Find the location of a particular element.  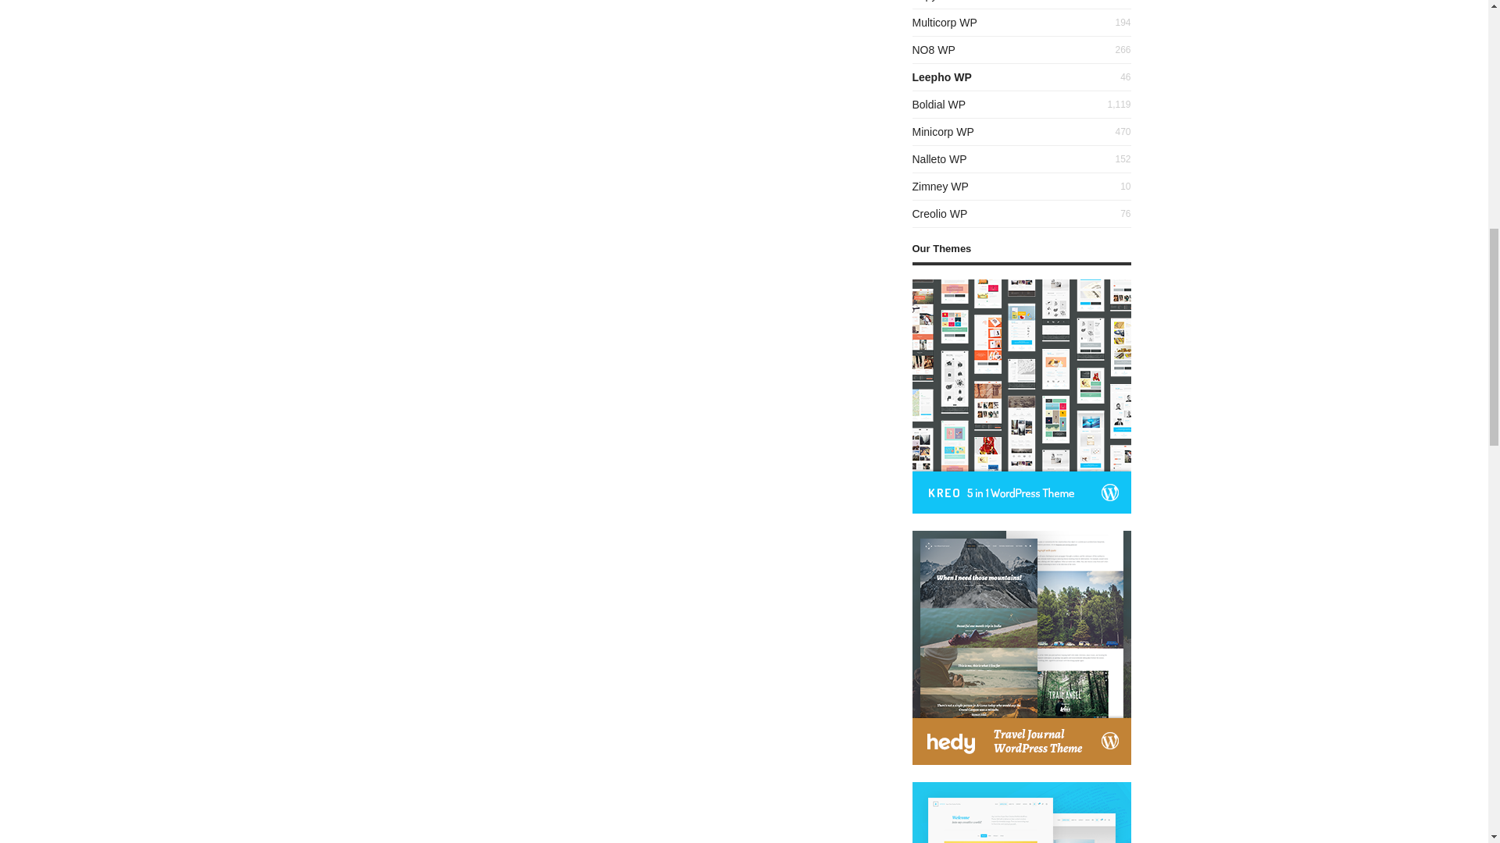

Nalleto WP is located at coordinates (939, 158).